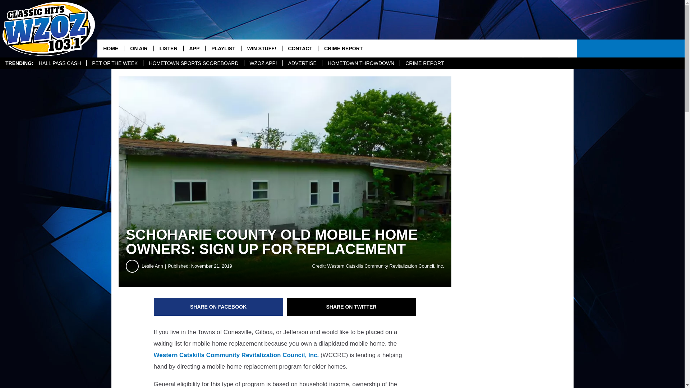 This screenshot has height=388, width=690. I want to click on CRIME REPORT, so click(343, 48).